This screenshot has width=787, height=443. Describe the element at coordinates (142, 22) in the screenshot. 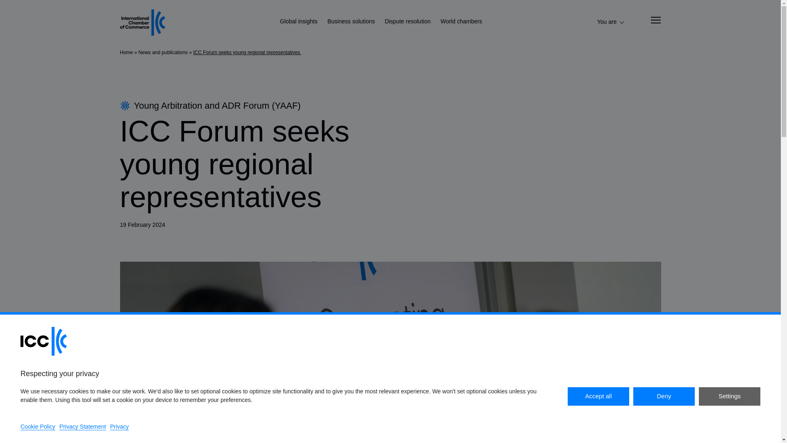

I see `ICC - International Chamber of Commerce` at that location.